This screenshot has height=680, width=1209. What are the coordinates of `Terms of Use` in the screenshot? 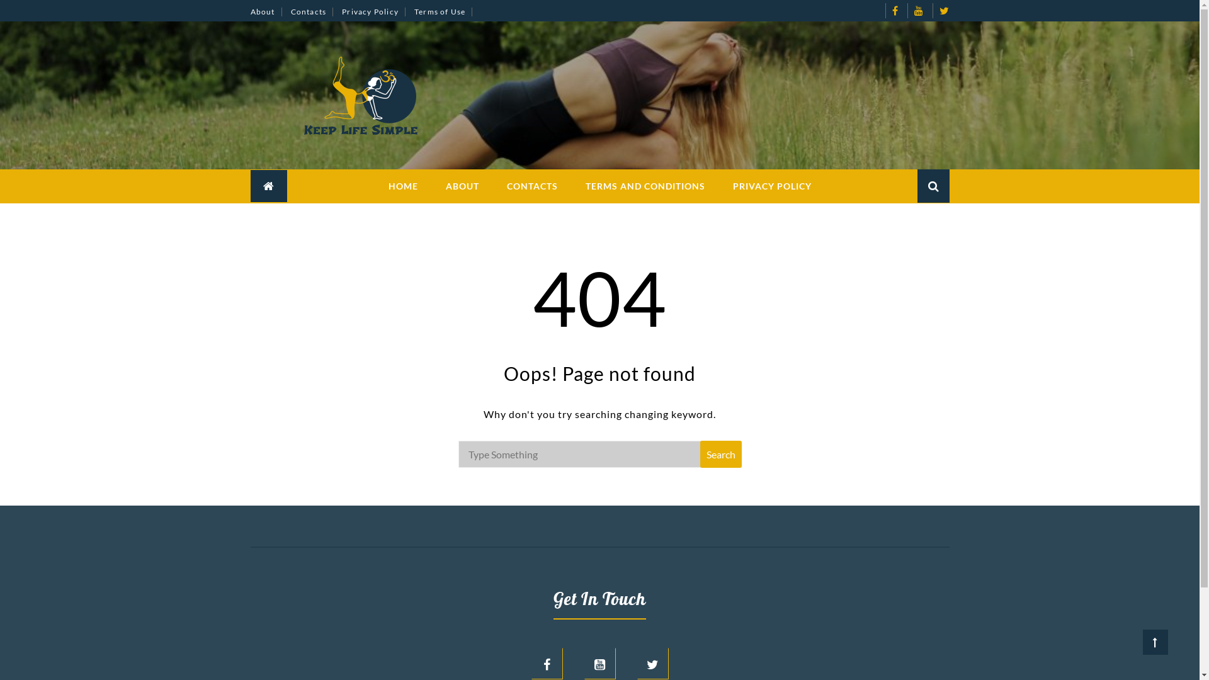 It's located at (443, 12).